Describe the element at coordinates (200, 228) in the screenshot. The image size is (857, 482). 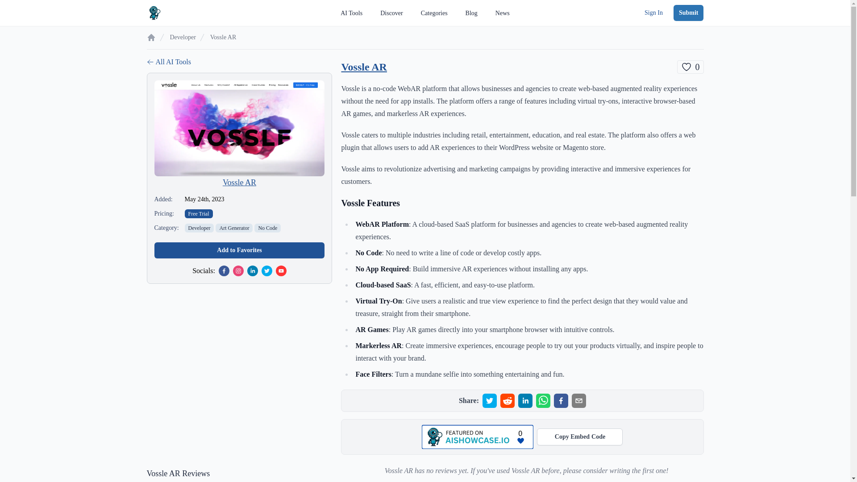
I see `No Code` at that location.